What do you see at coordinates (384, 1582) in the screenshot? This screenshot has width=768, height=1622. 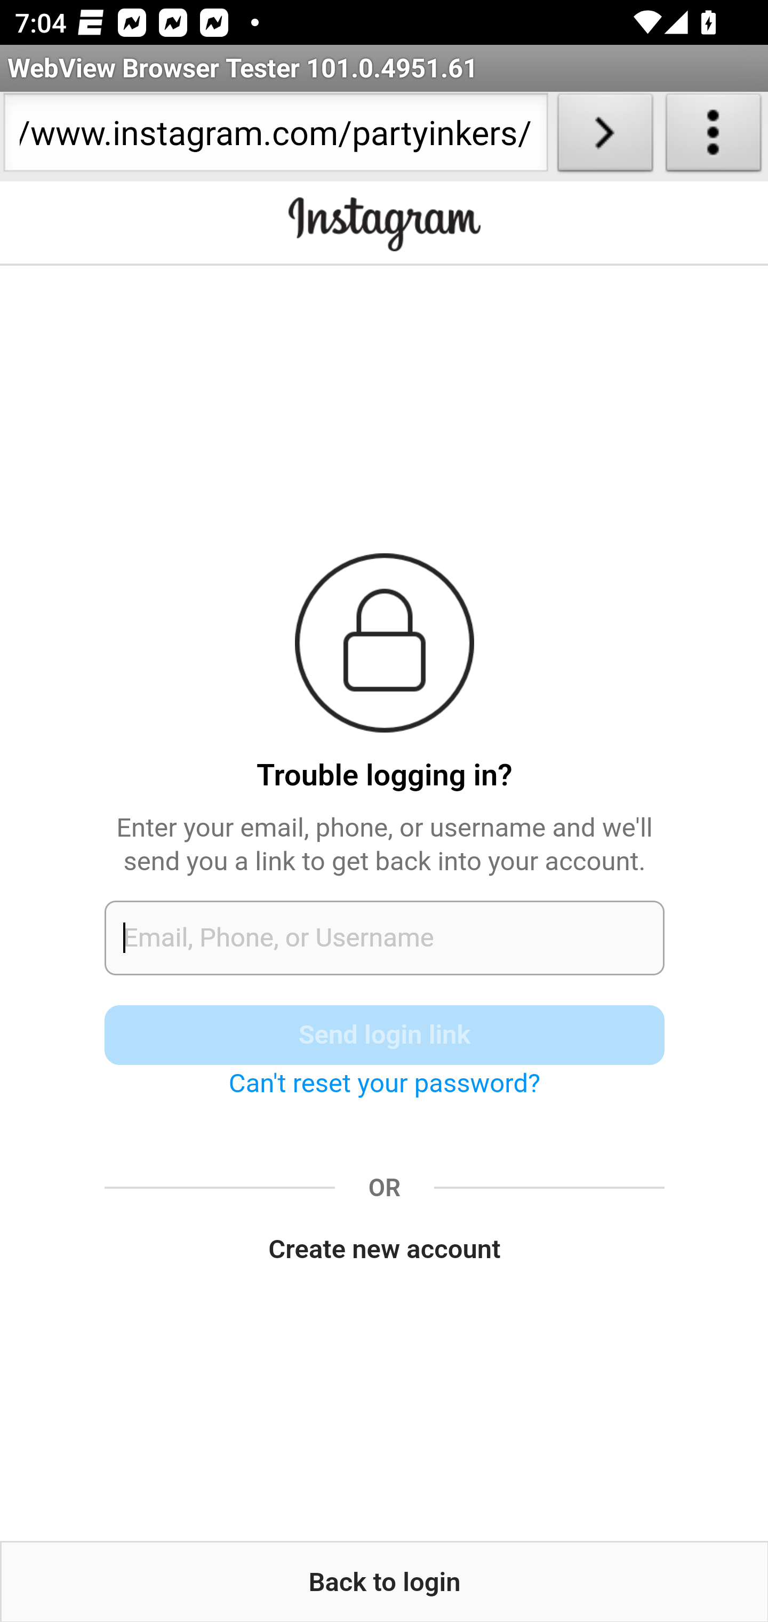 I see `Back to login` at bounding box center [384, 1582].